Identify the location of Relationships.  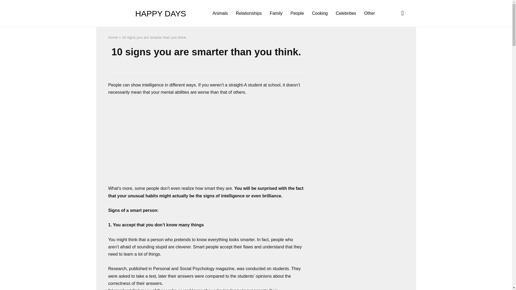
(249, 13).